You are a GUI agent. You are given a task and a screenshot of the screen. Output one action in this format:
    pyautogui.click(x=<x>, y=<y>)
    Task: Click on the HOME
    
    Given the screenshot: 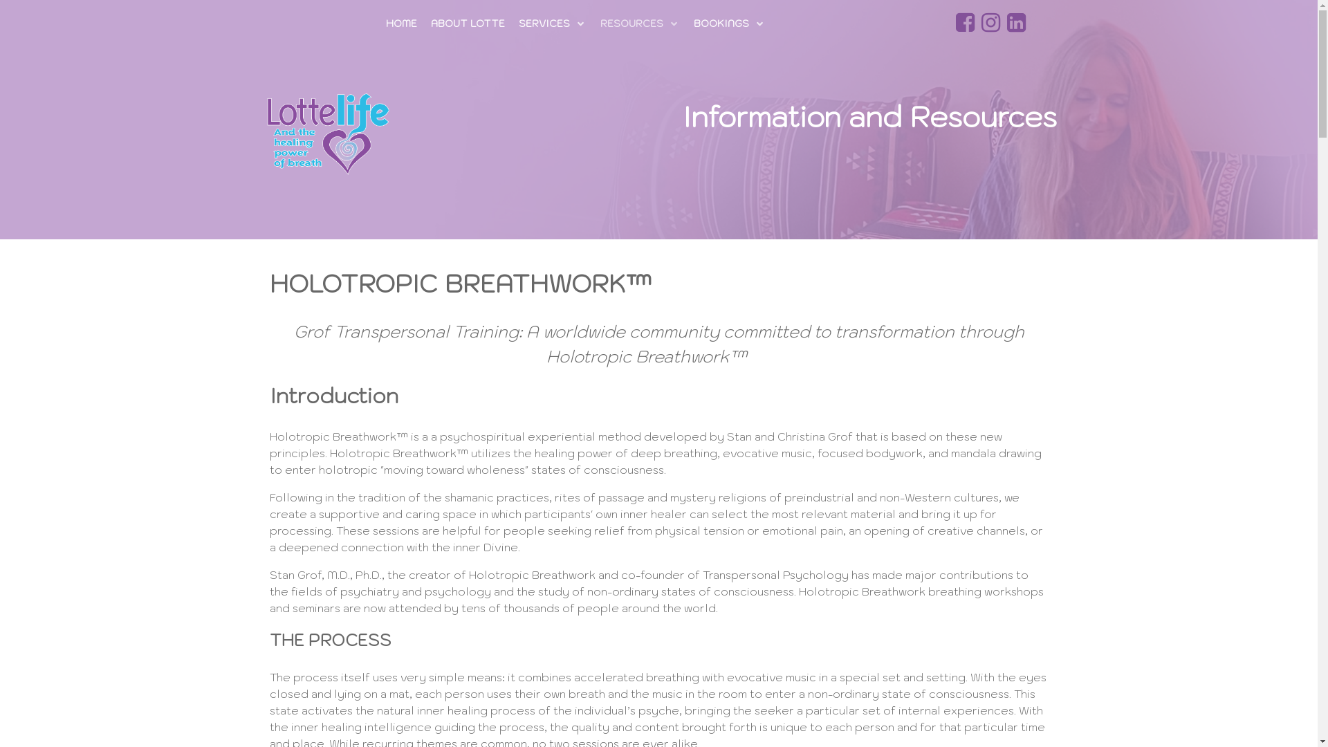 What is the action you would take?
    pyautogui.click(x=401, y=24)
    